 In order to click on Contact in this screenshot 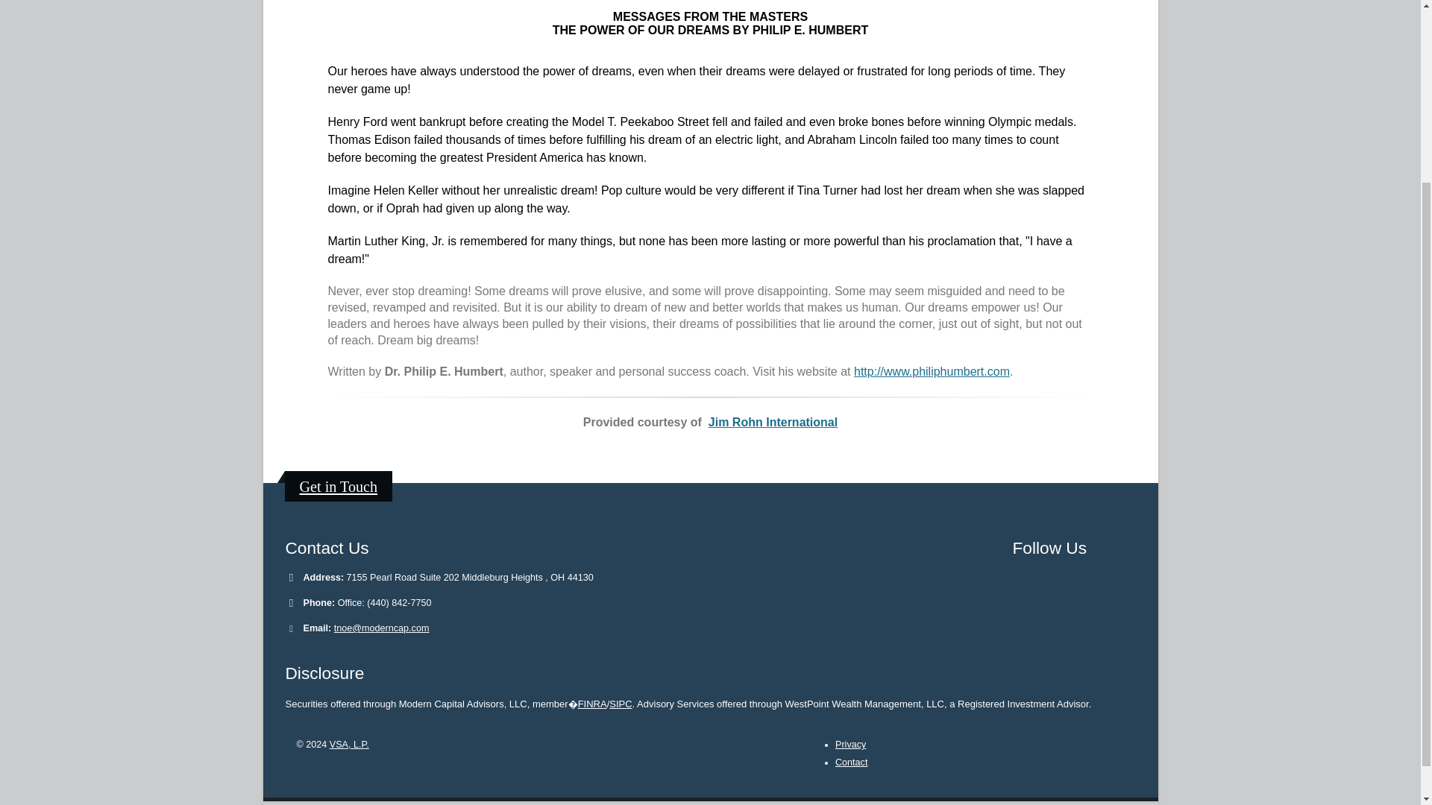, I will do `click(851, 763)`.